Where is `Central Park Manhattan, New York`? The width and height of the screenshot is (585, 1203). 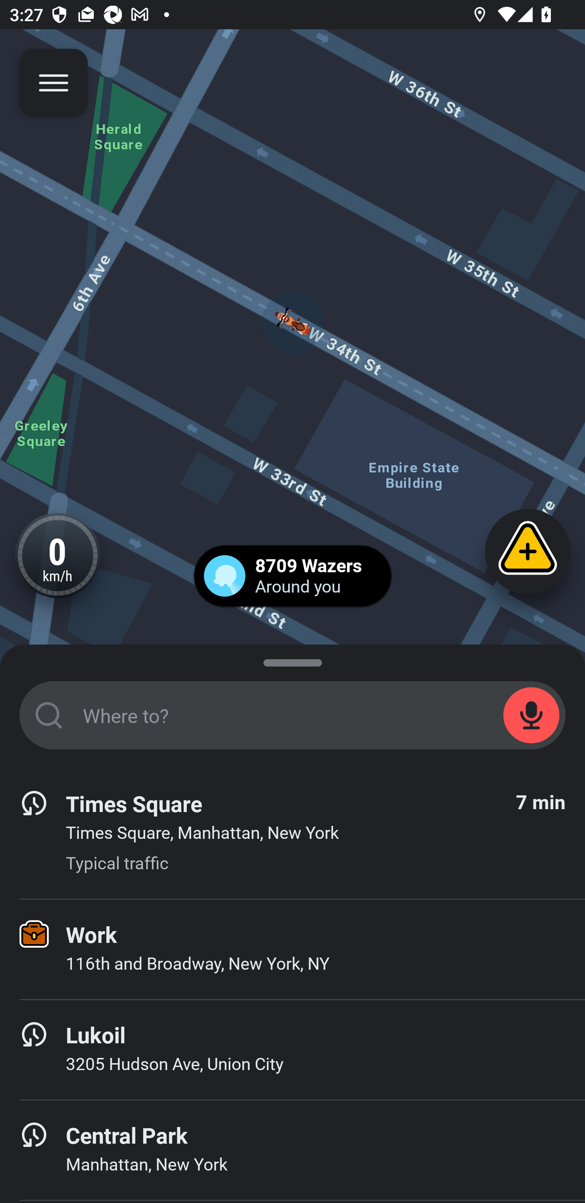 Central Park Manhattan, New York is located at coordinates (292, 1150).